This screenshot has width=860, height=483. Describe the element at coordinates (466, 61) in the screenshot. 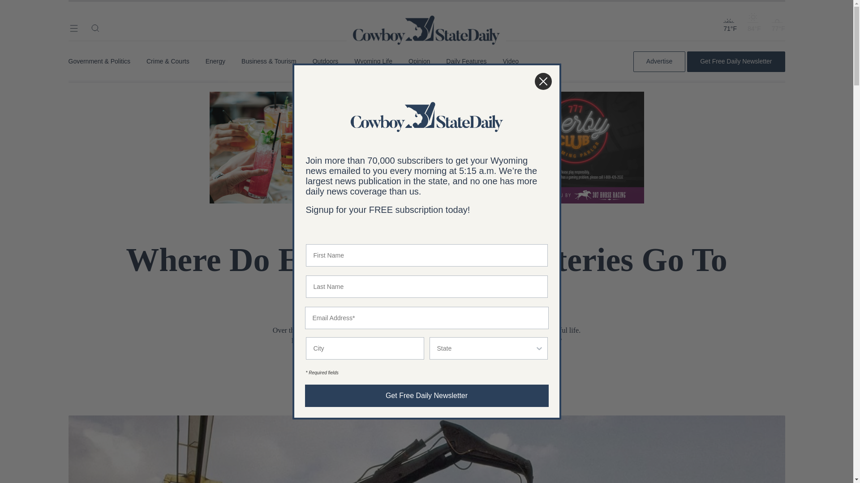

I see `Daily Features` at that location.